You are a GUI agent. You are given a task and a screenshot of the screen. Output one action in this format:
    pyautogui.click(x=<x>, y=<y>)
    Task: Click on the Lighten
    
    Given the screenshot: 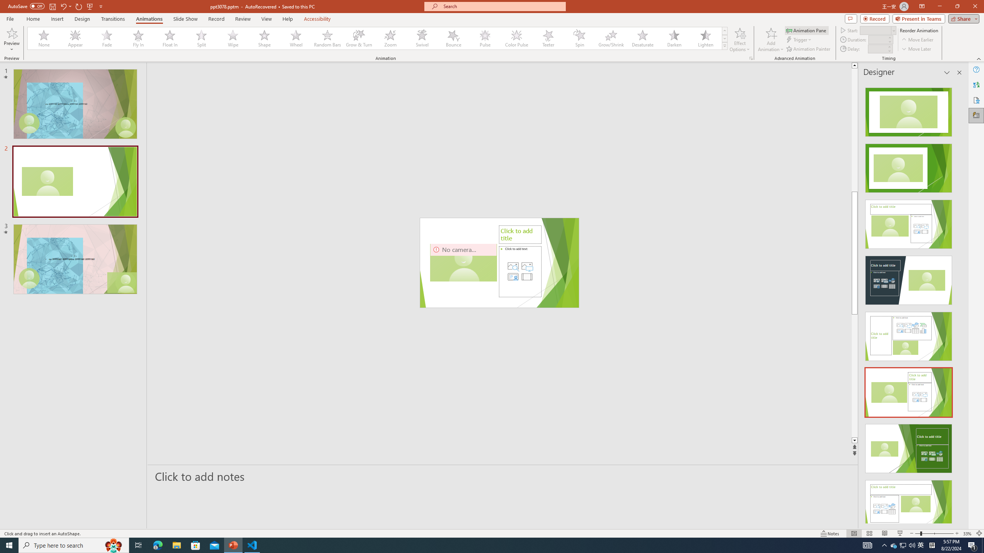 What is the action you would take?
    pyautogui.click(x=705, y=38)
    